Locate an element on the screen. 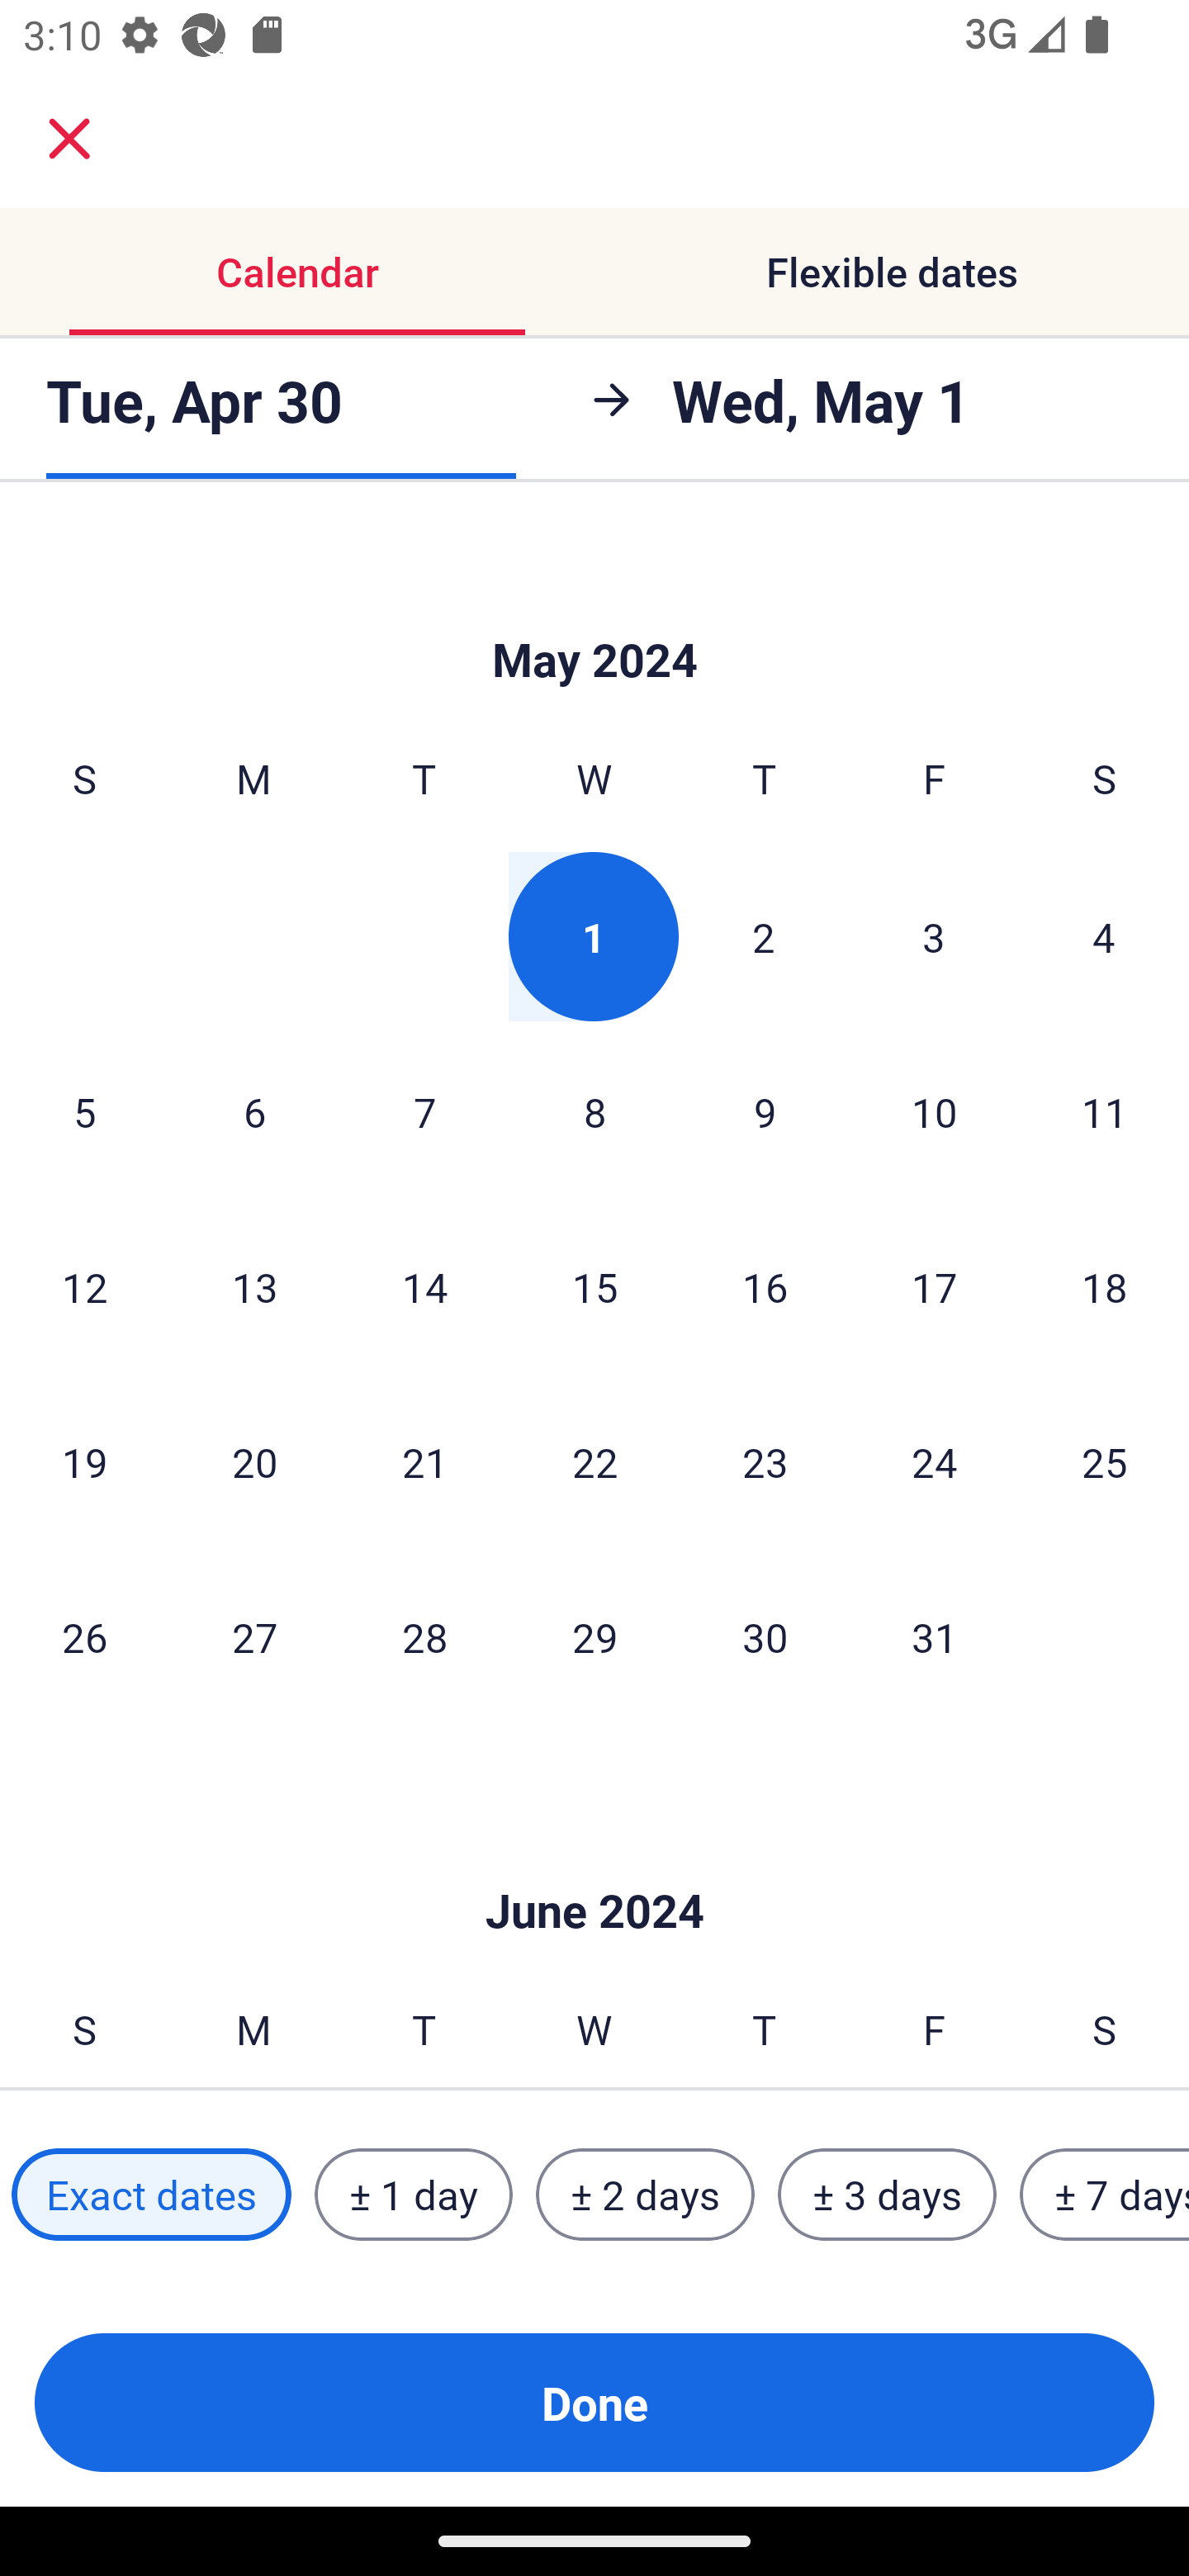  25 Saturday, May 25, 2024 is located at coordinates (1105, 1461).